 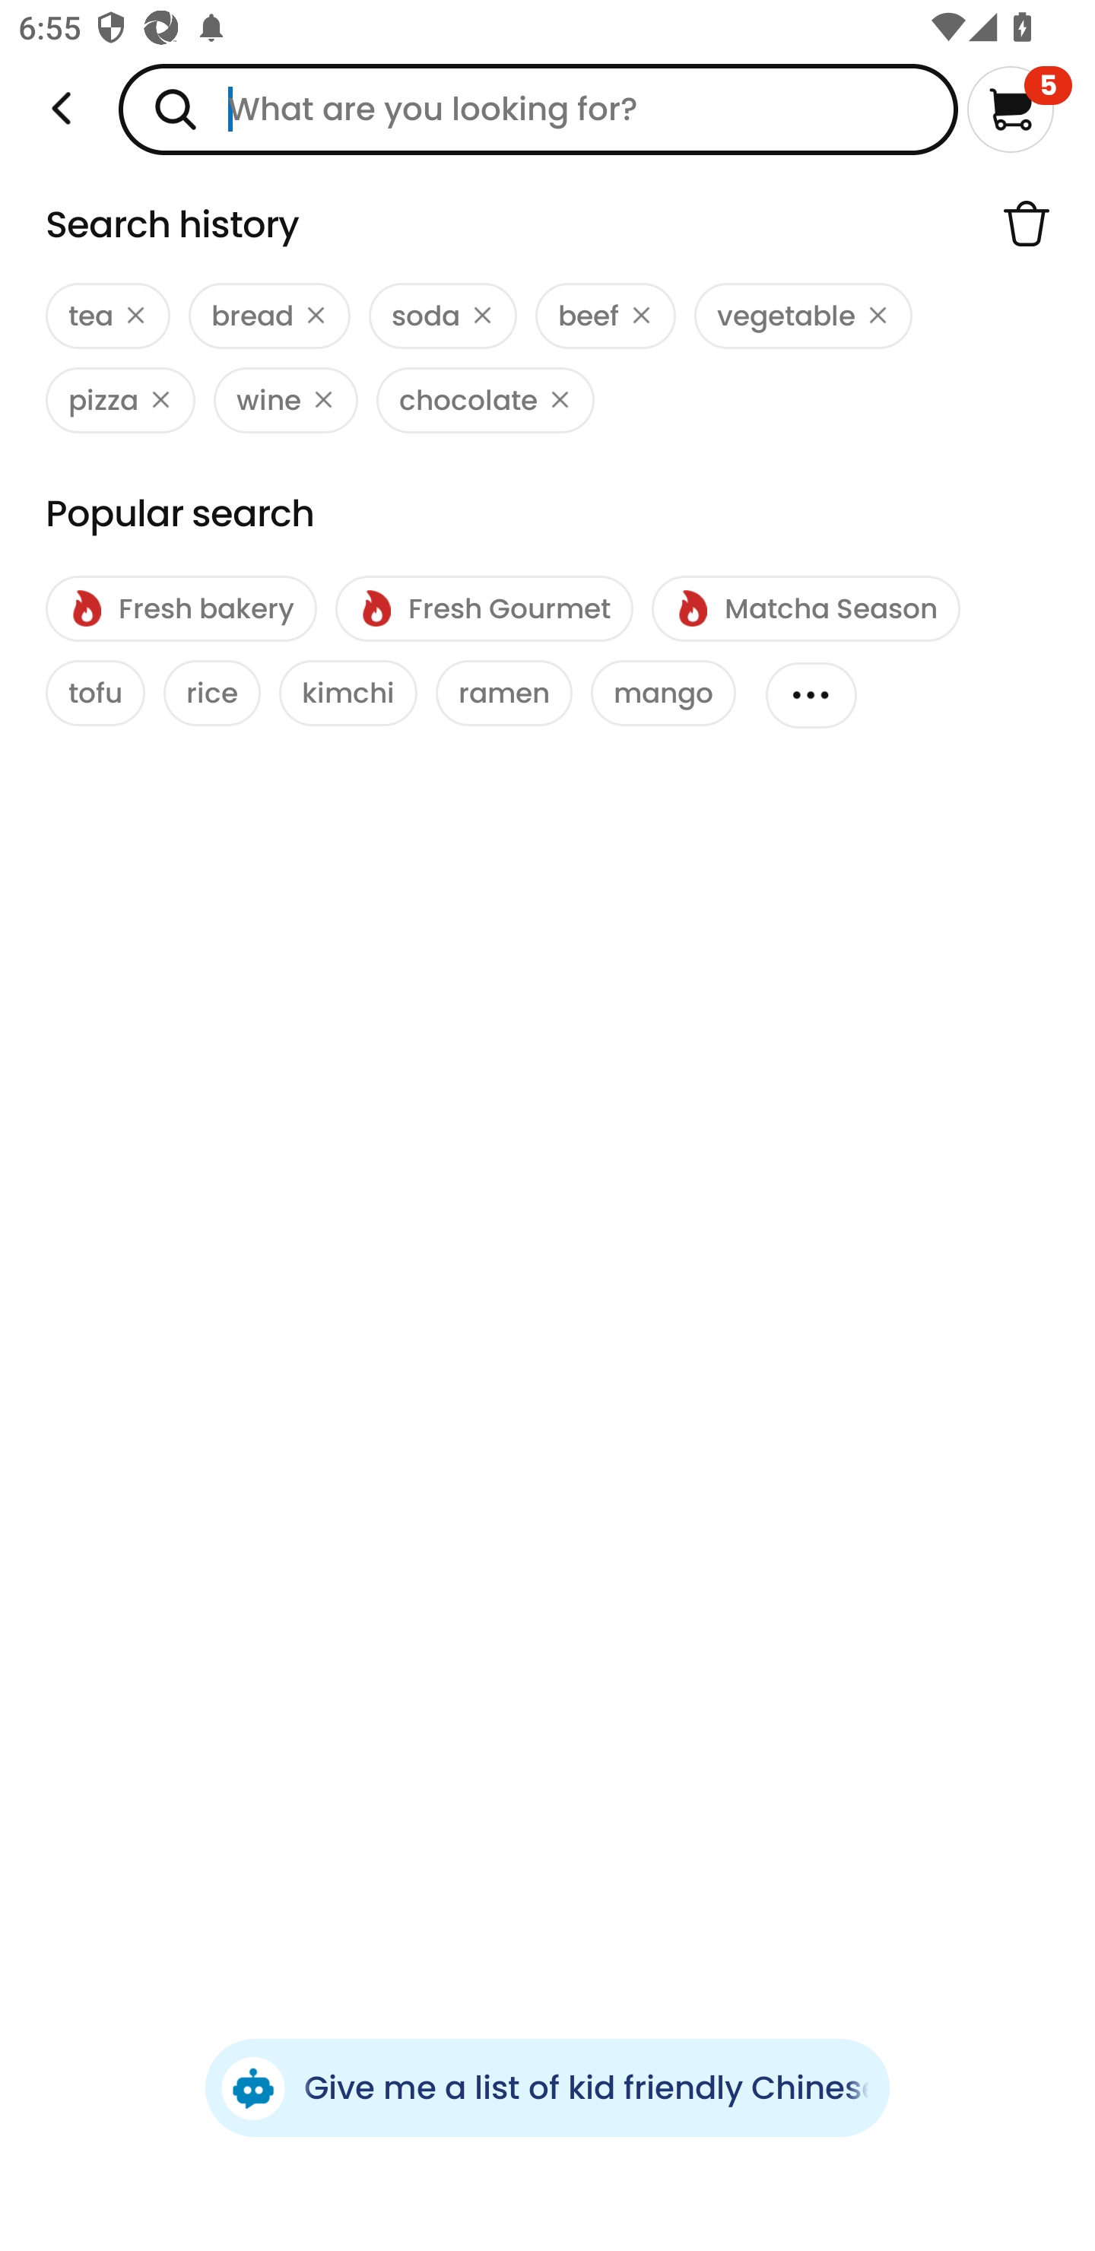 I want to click on What are you looking for?, so click(x=538, y=109).